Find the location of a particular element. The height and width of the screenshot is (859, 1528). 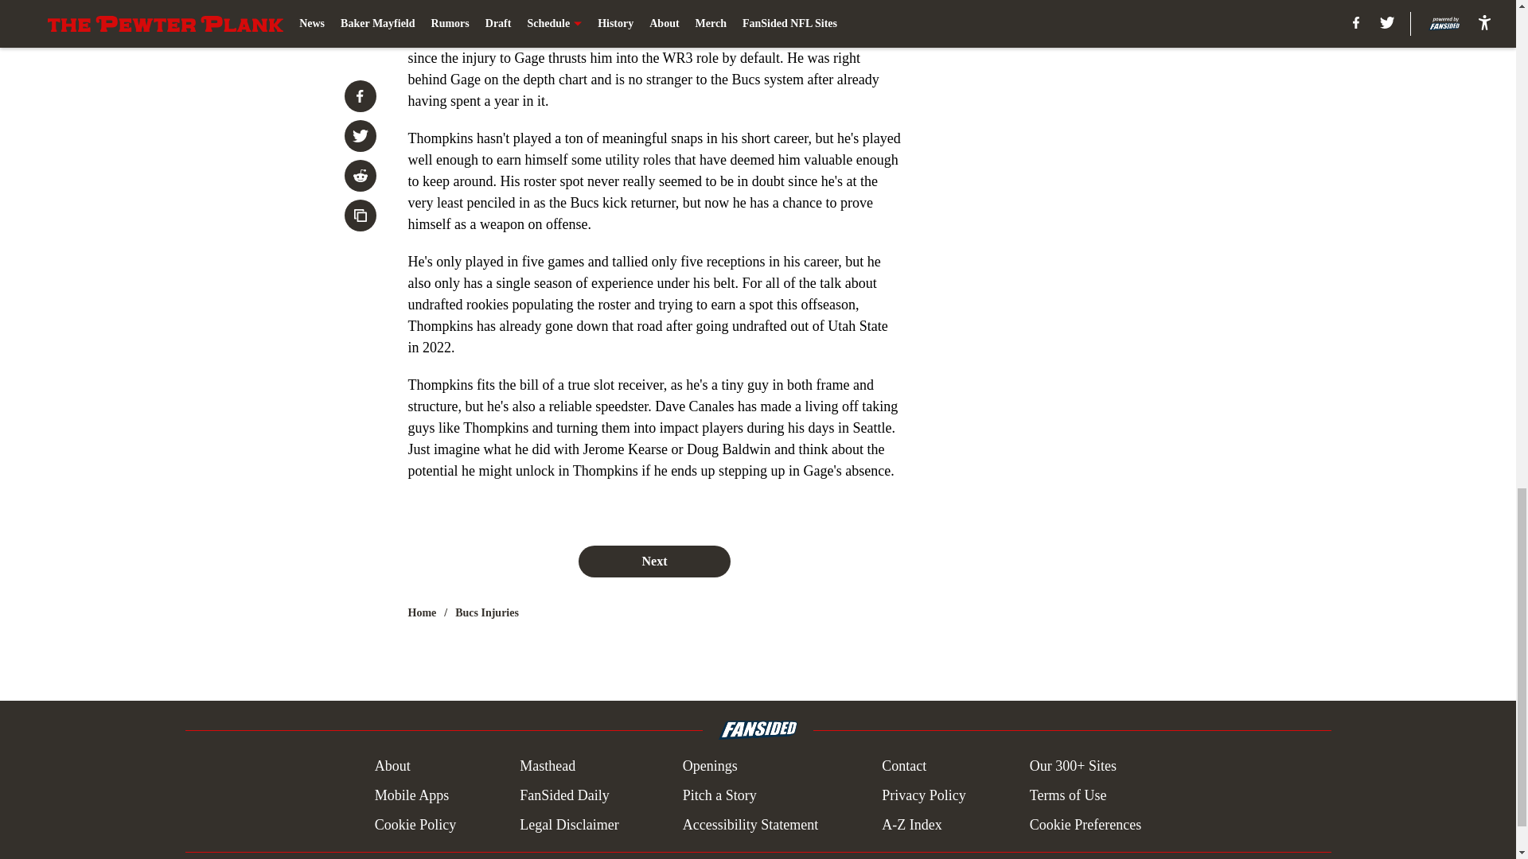

Openings is located at coordinates (710, 767).